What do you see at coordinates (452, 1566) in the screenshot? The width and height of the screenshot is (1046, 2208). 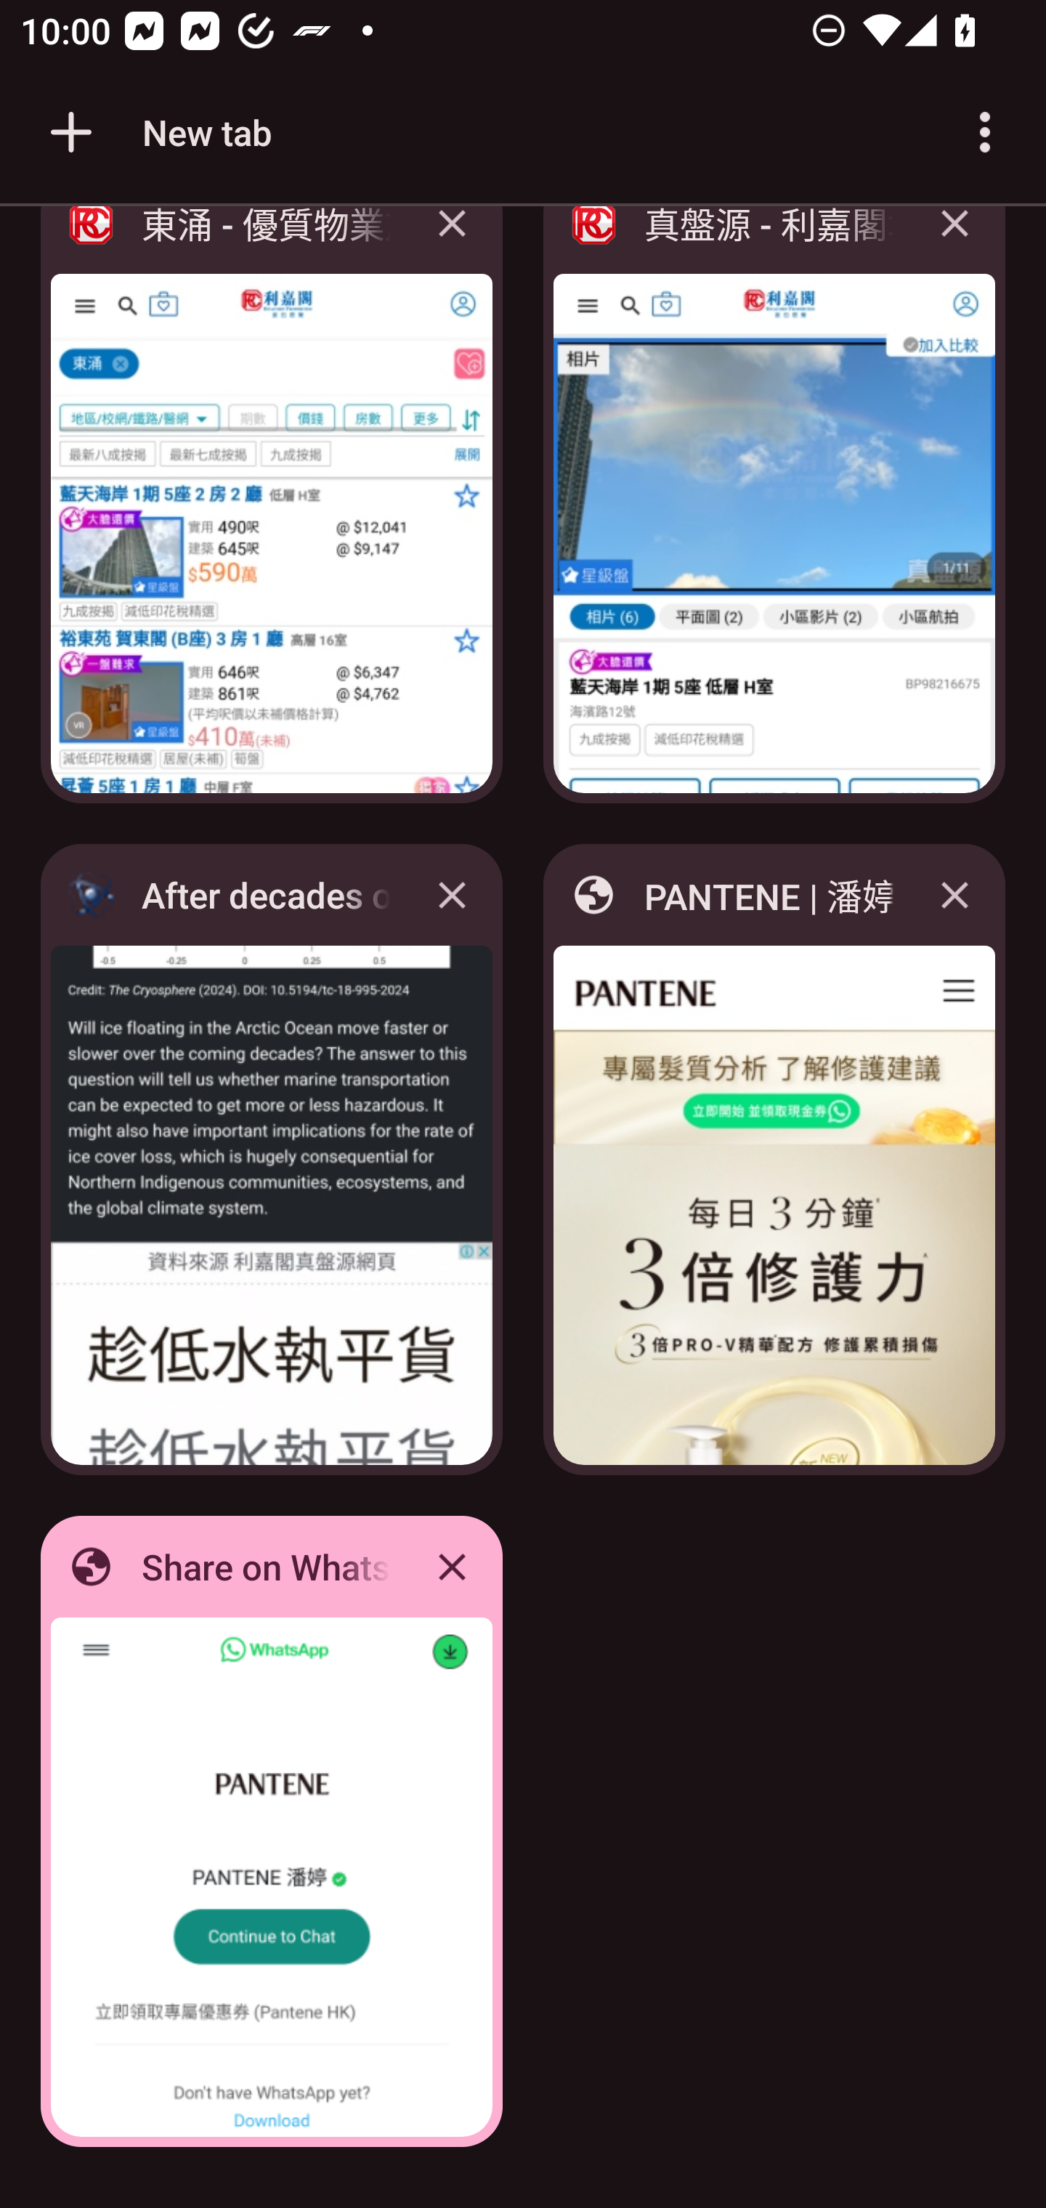 I see `Close Share on WhatsApp tab` at bounding box center [452, 1566].